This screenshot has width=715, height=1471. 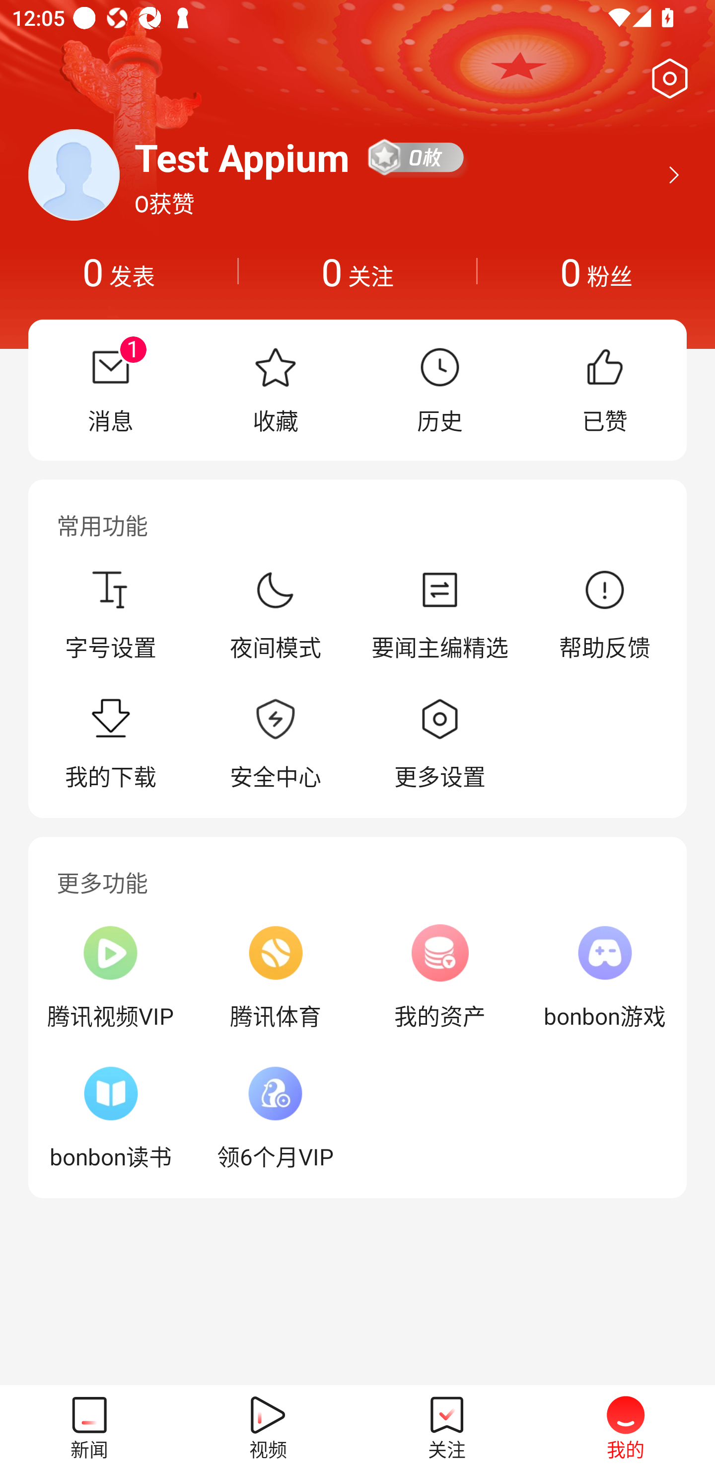 I want to click on 腾讯视频VIP，可点击, so click(x=110, y=977).